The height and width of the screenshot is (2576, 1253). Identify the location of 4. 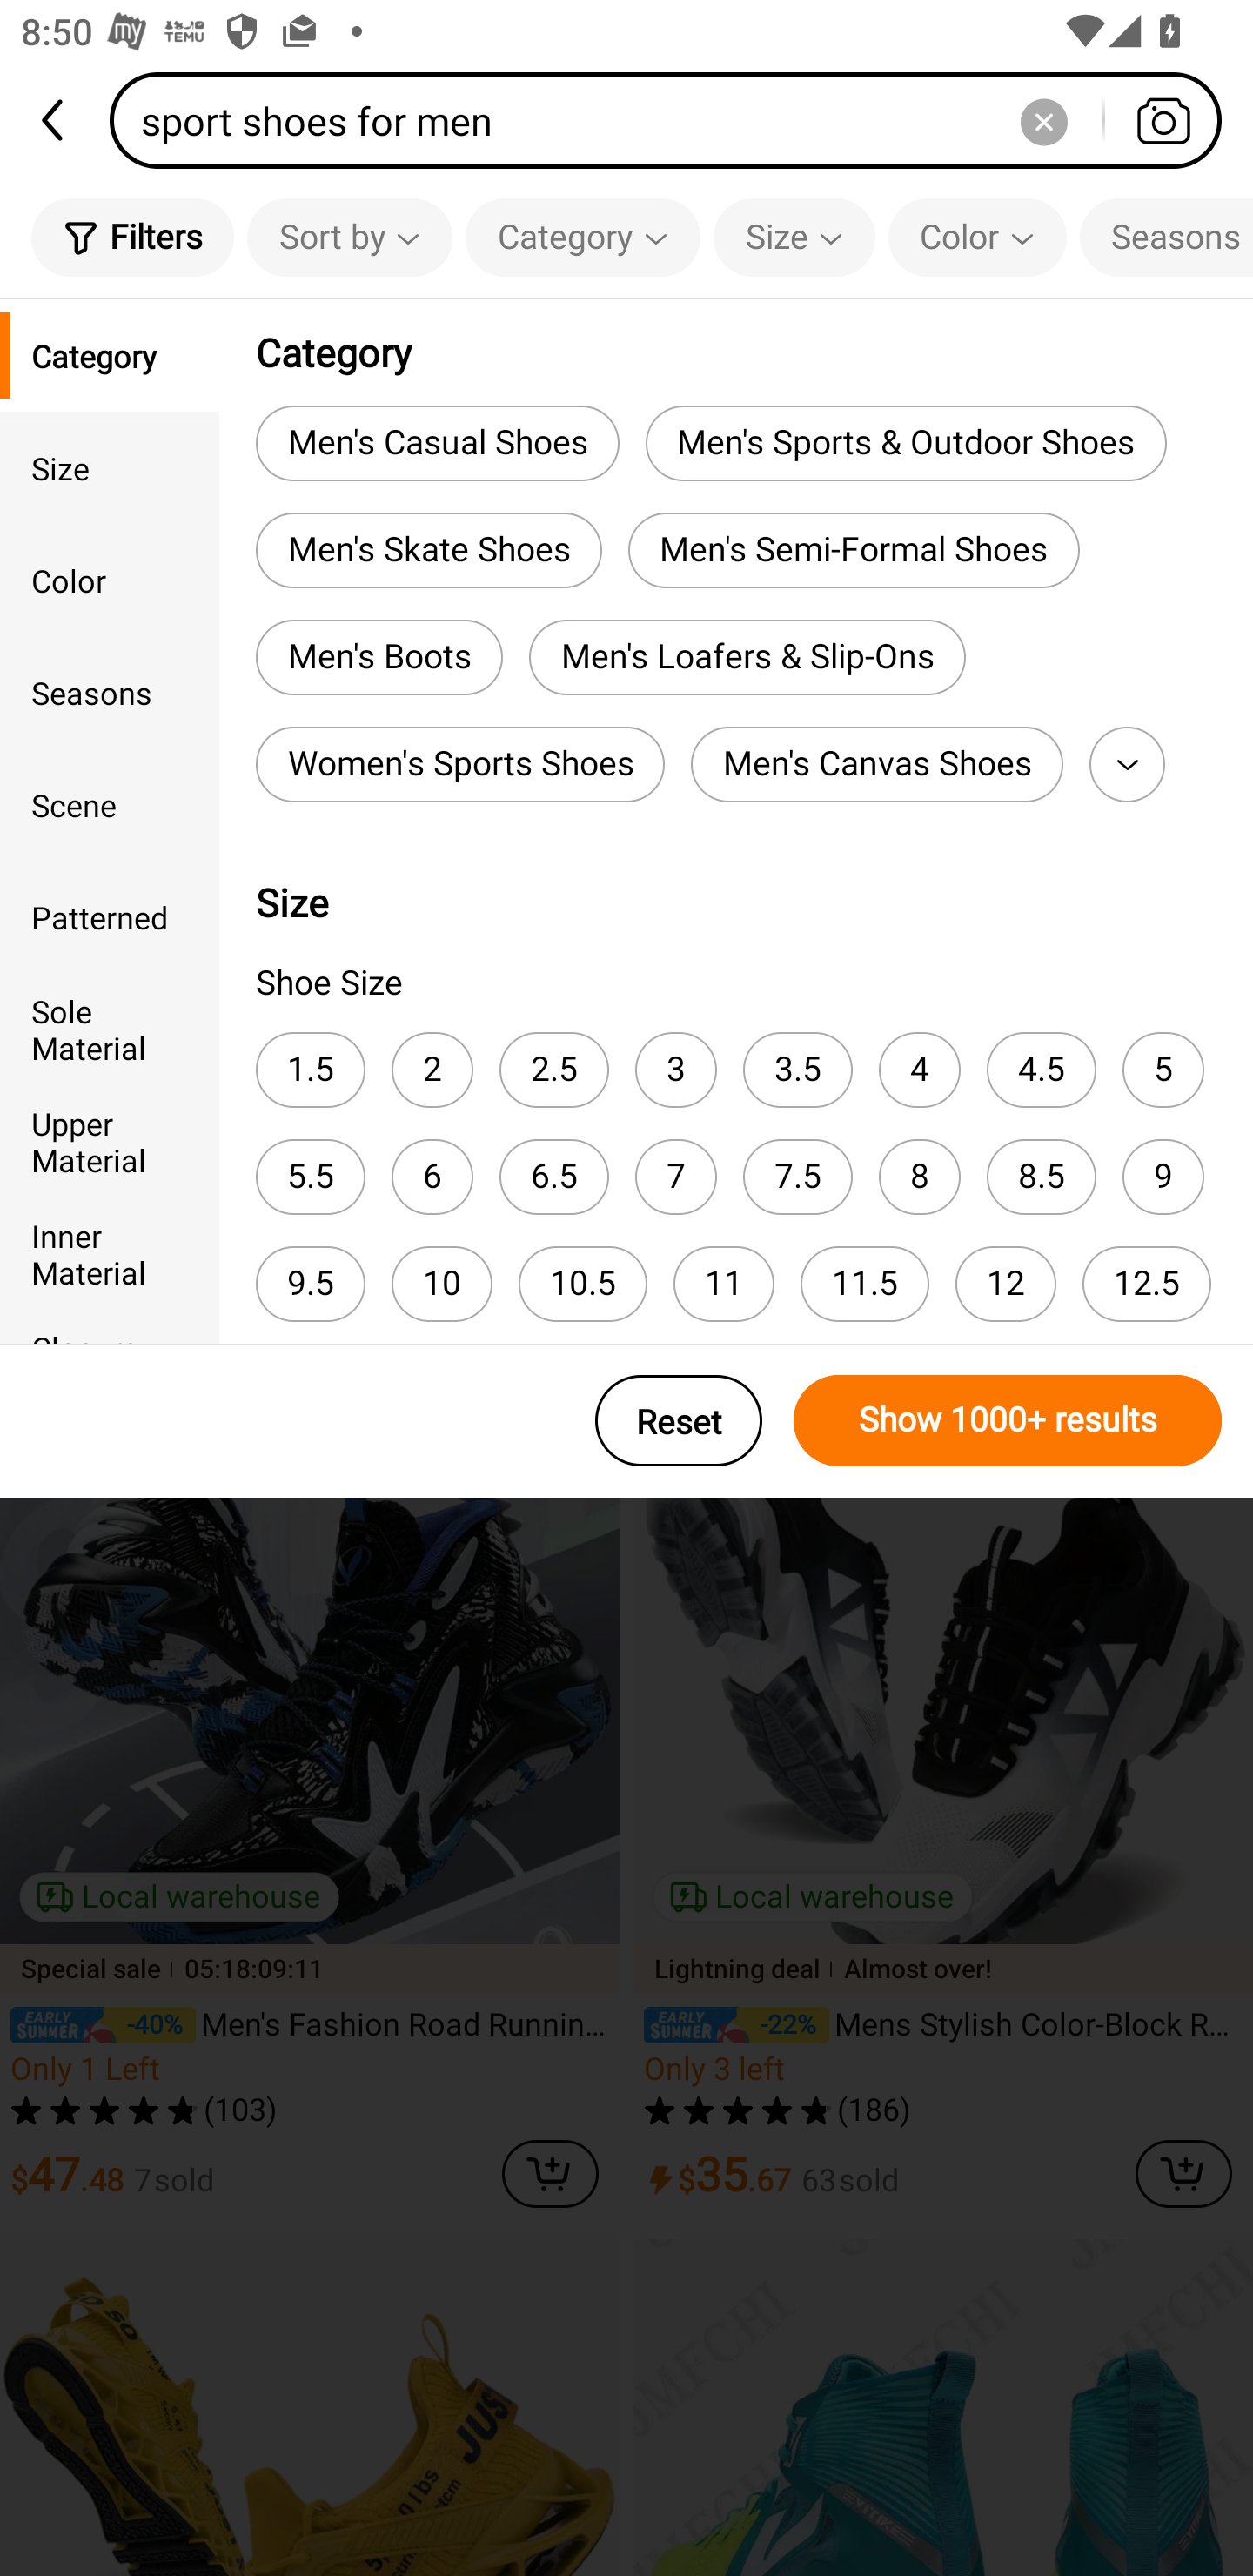
(919, 1070).